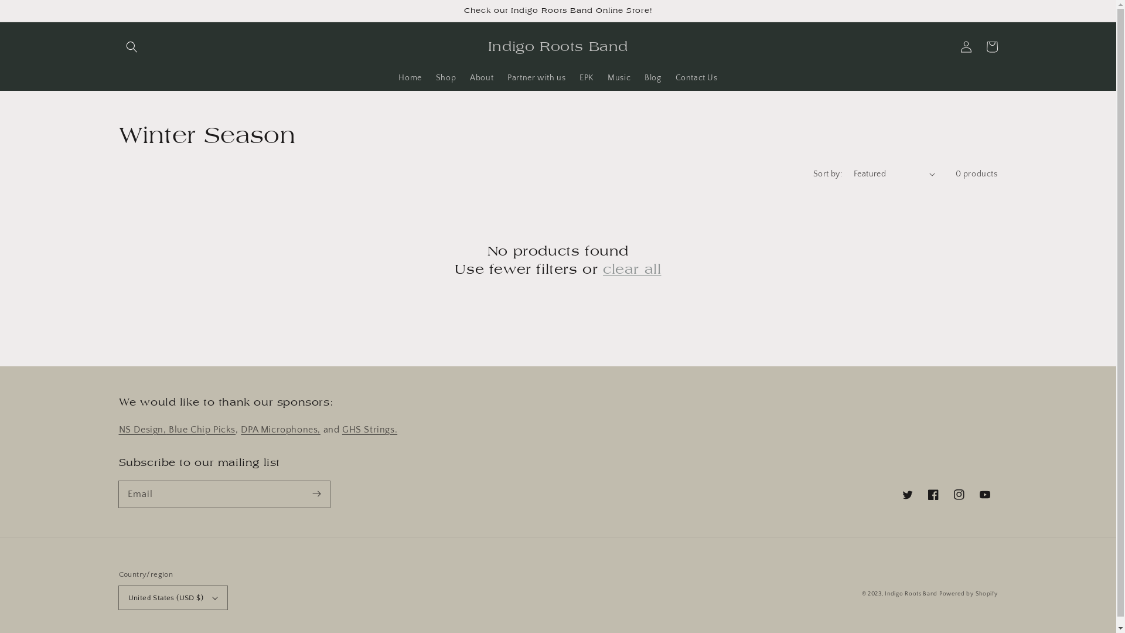 The image size is (1125, 633). What do you see at coordinates (933, 495) in the screenshot?
I see `Facebook` at bounding box center [933, 495].